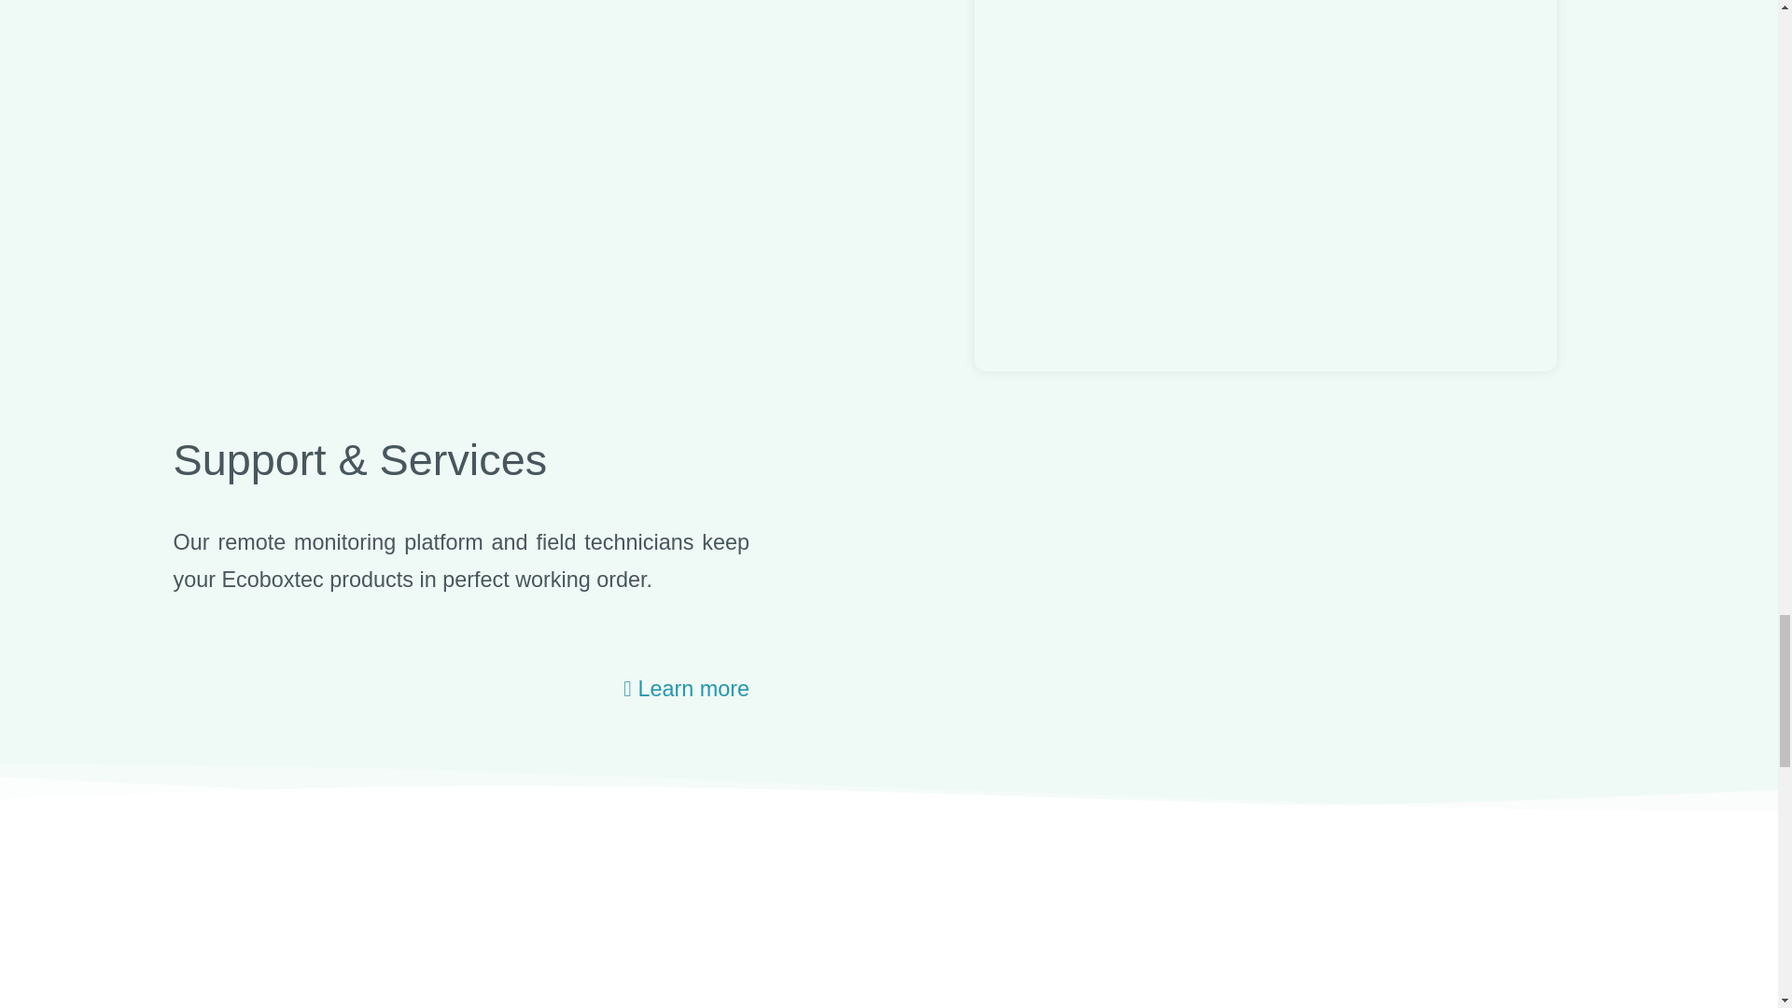  What do you see at coordinates (427, 650) in the screenshot?
I see `Reverse Vending Machine` at bounding box center [427, 650].